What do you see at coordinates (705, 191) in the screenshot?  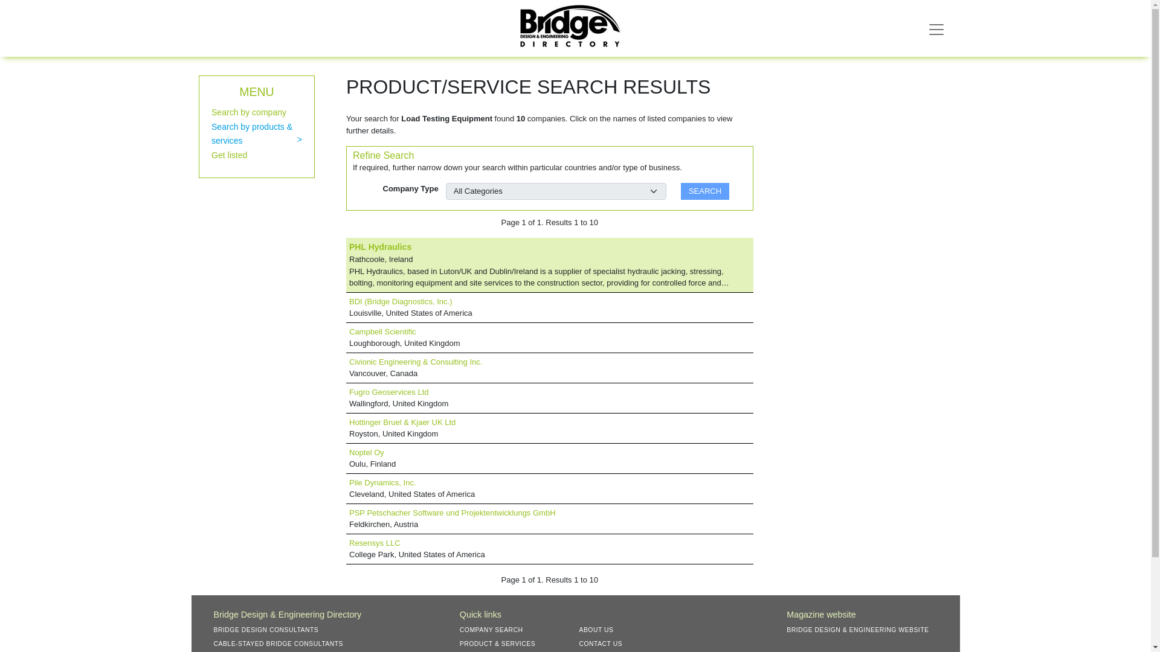 I see `SEARCH` at bounding box center [705, 191].